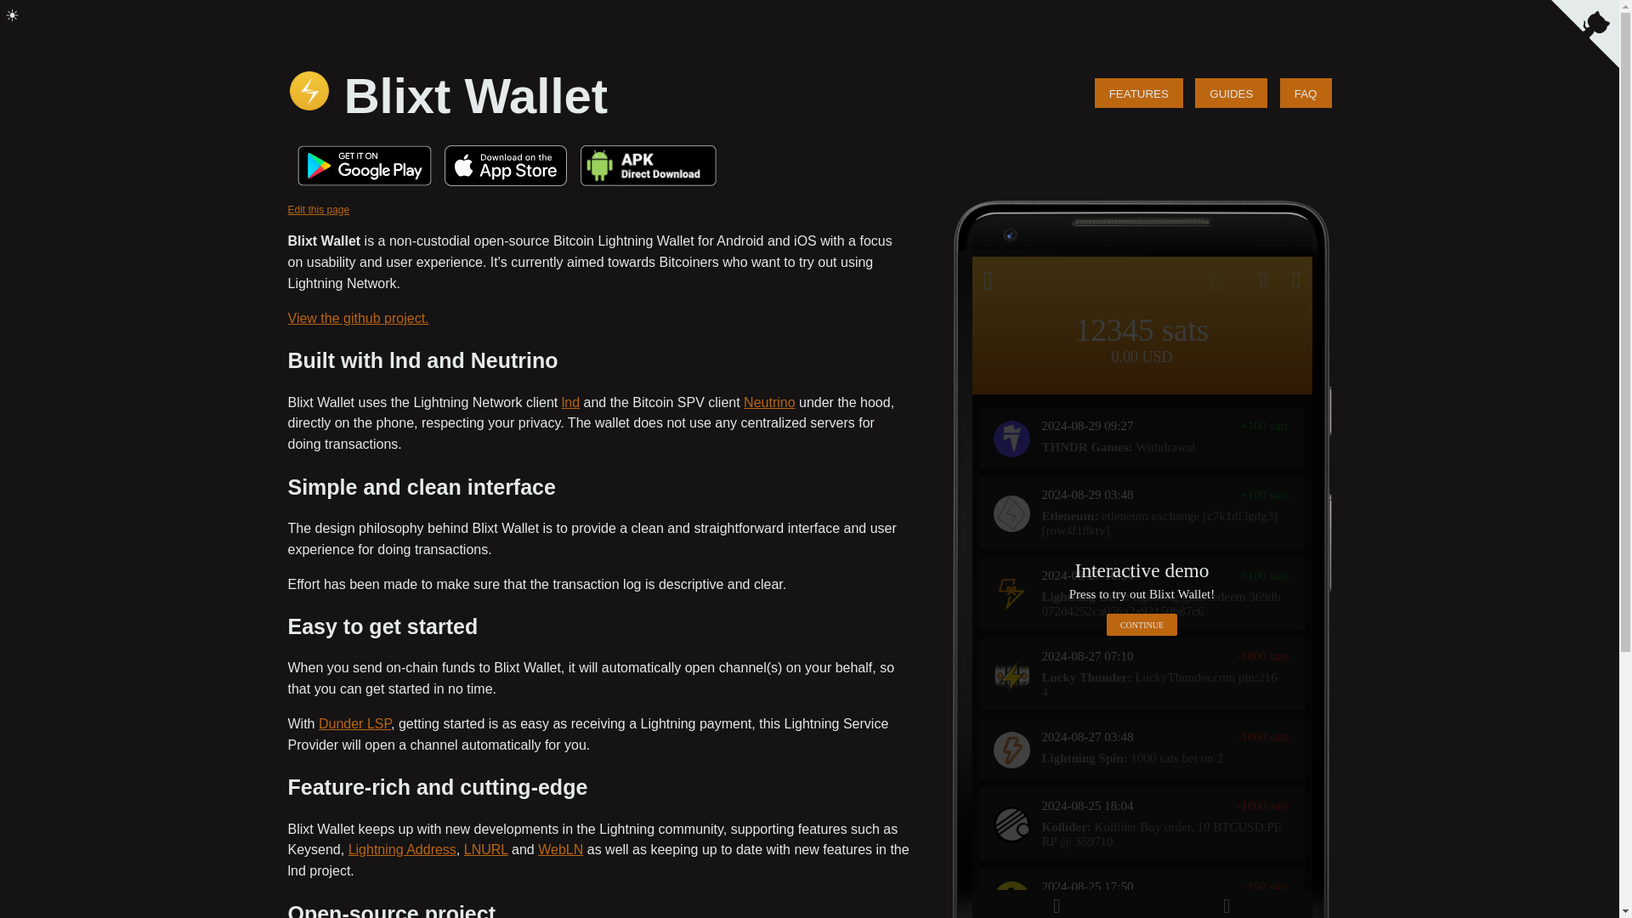  What do you see at coordinates (354, 723) in the screenshot?
I see `Dunder LSP` at bounding box center [354, 723].